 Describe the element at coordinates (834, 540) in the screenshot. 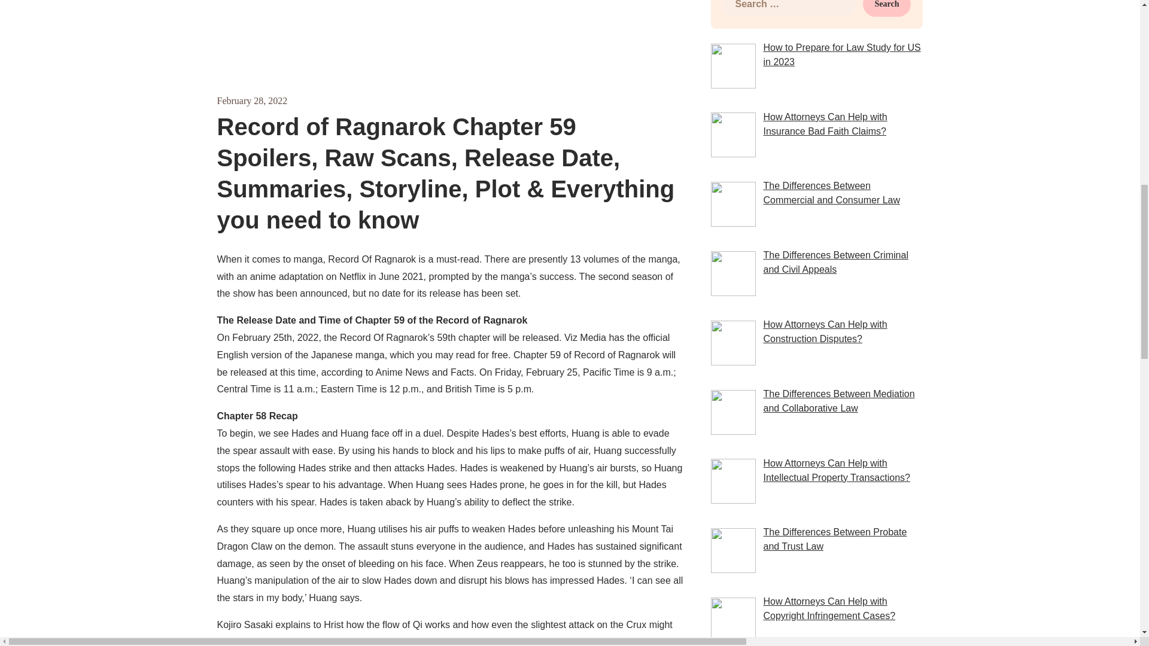

I see `The Differences Between Probate and Trust Law` at that location.